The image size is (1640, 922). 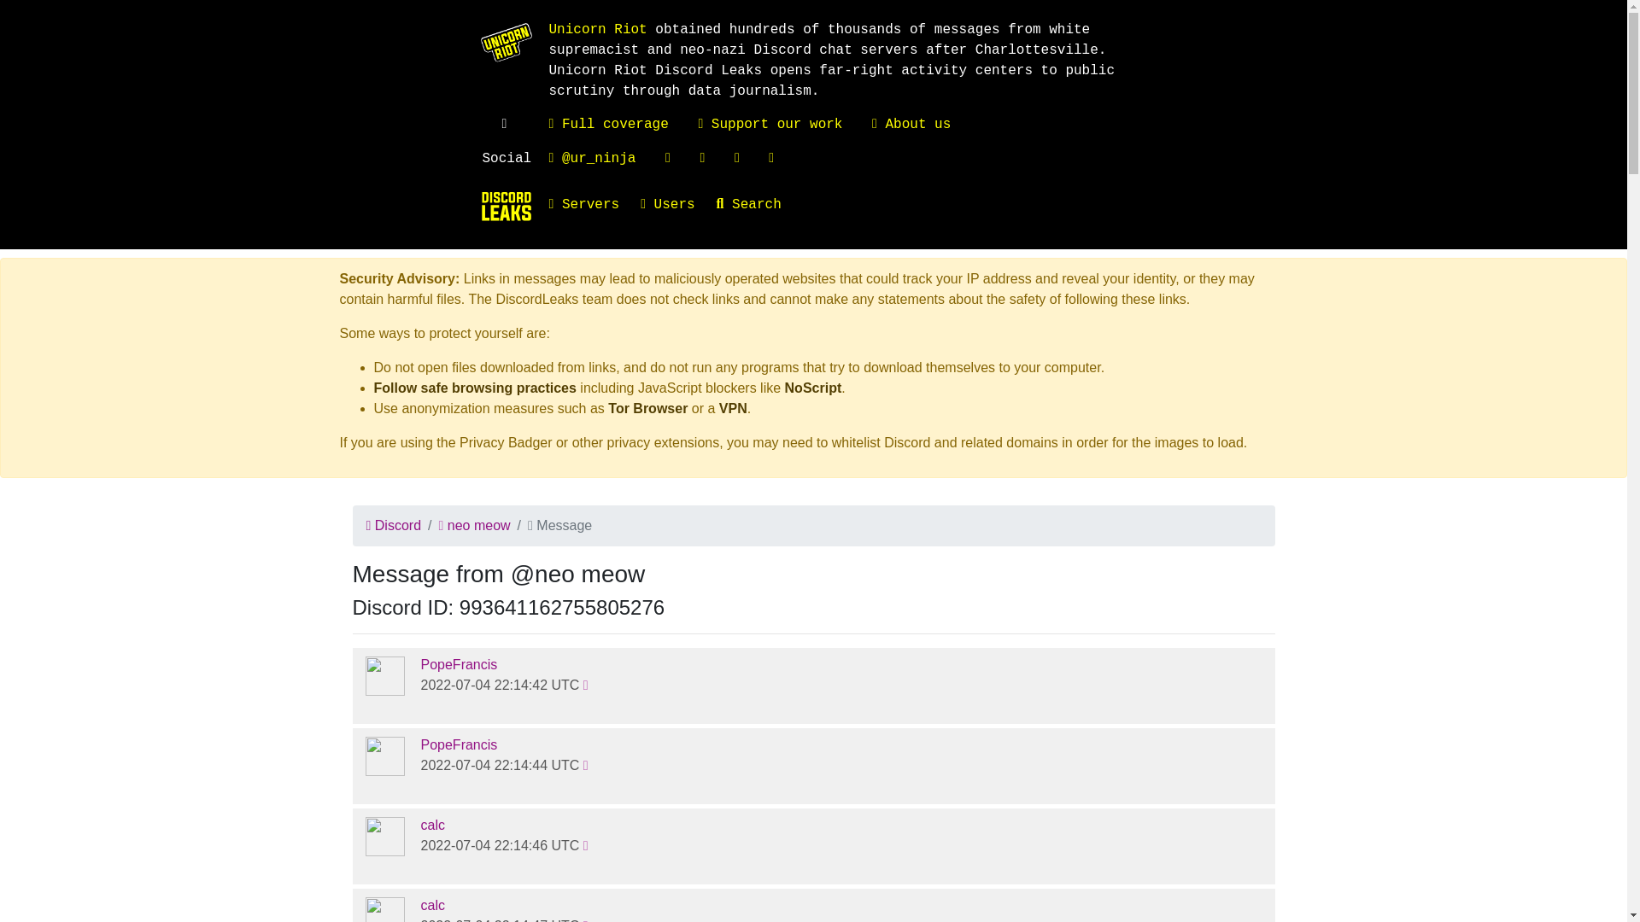 What do you see at coordinates (596, 29) in the screenshot?
I see `Unicorn Riot homepage` at bounding box center [596, 29].